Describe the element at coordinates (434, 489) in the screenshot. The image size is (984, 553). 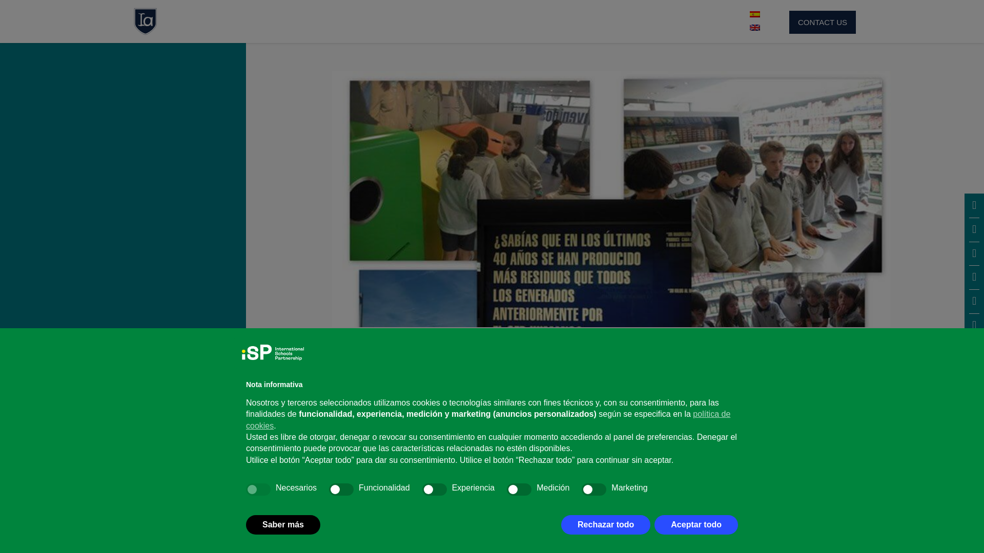
I see `false` at that location.